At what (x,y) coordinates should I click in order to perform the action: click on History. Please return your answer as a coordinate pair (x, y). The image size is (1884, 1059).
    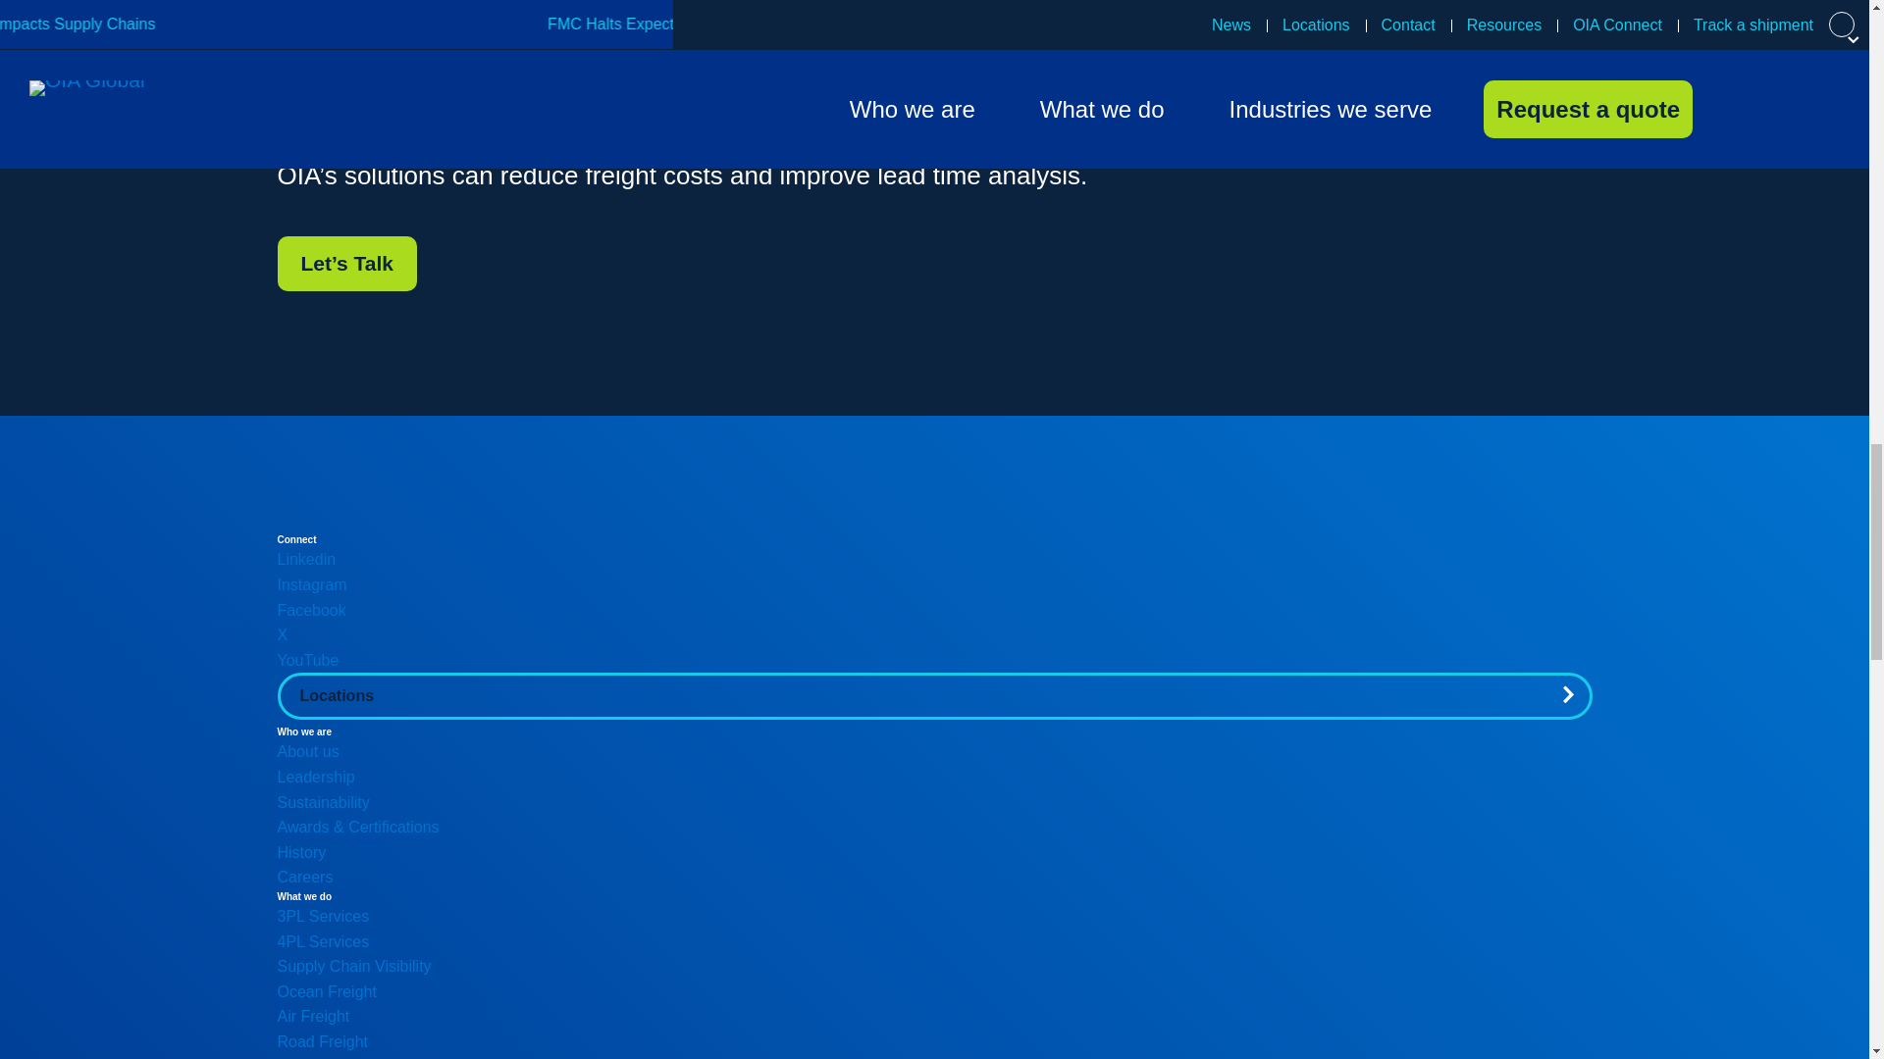
    Looking at the image, I should click on (301, 852).